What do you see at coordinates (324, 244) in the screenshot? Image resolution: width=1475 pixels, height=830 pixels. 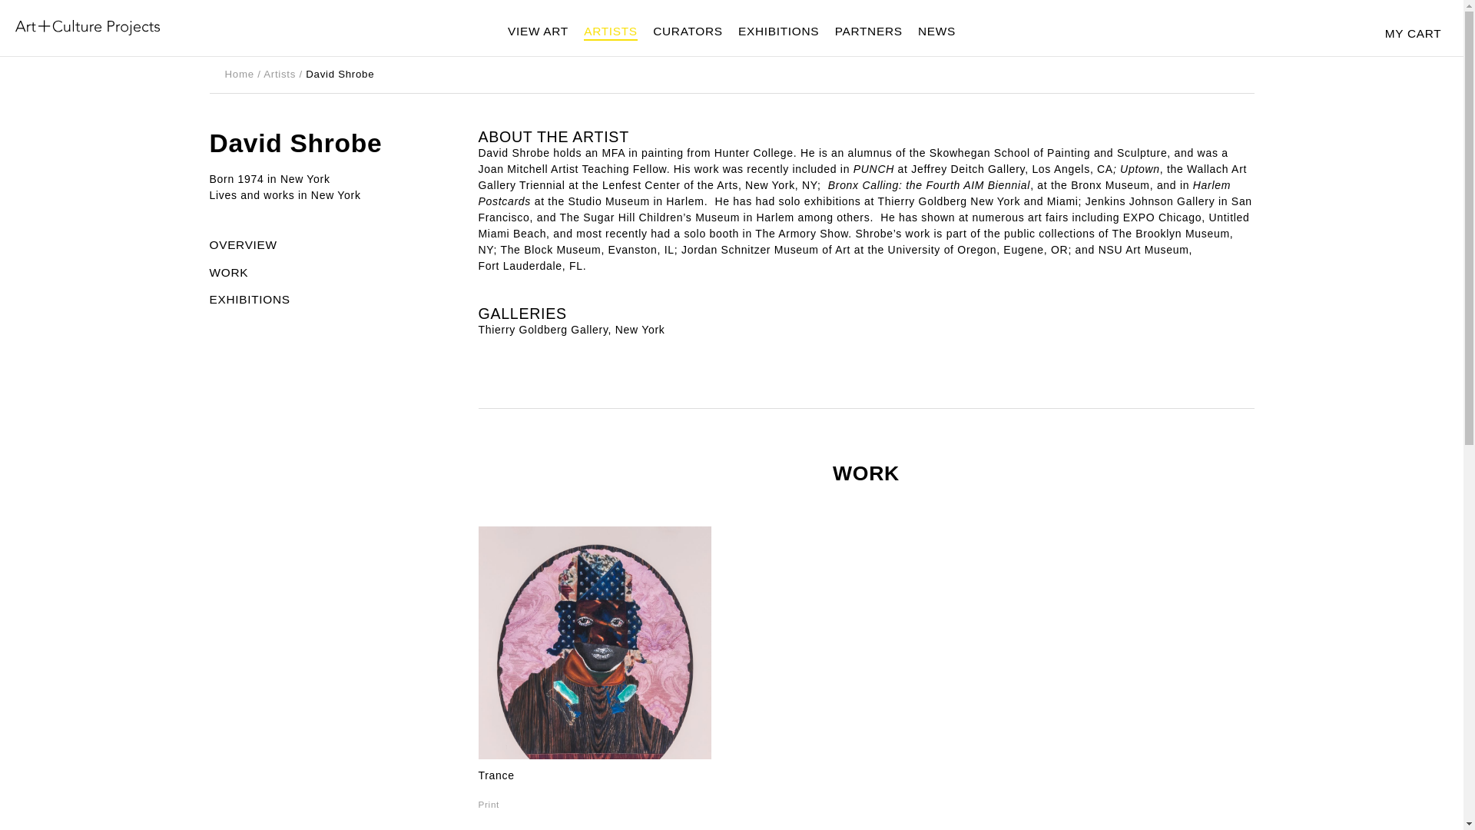 I see `OVERVIEW` at bounding box center [324, 244].